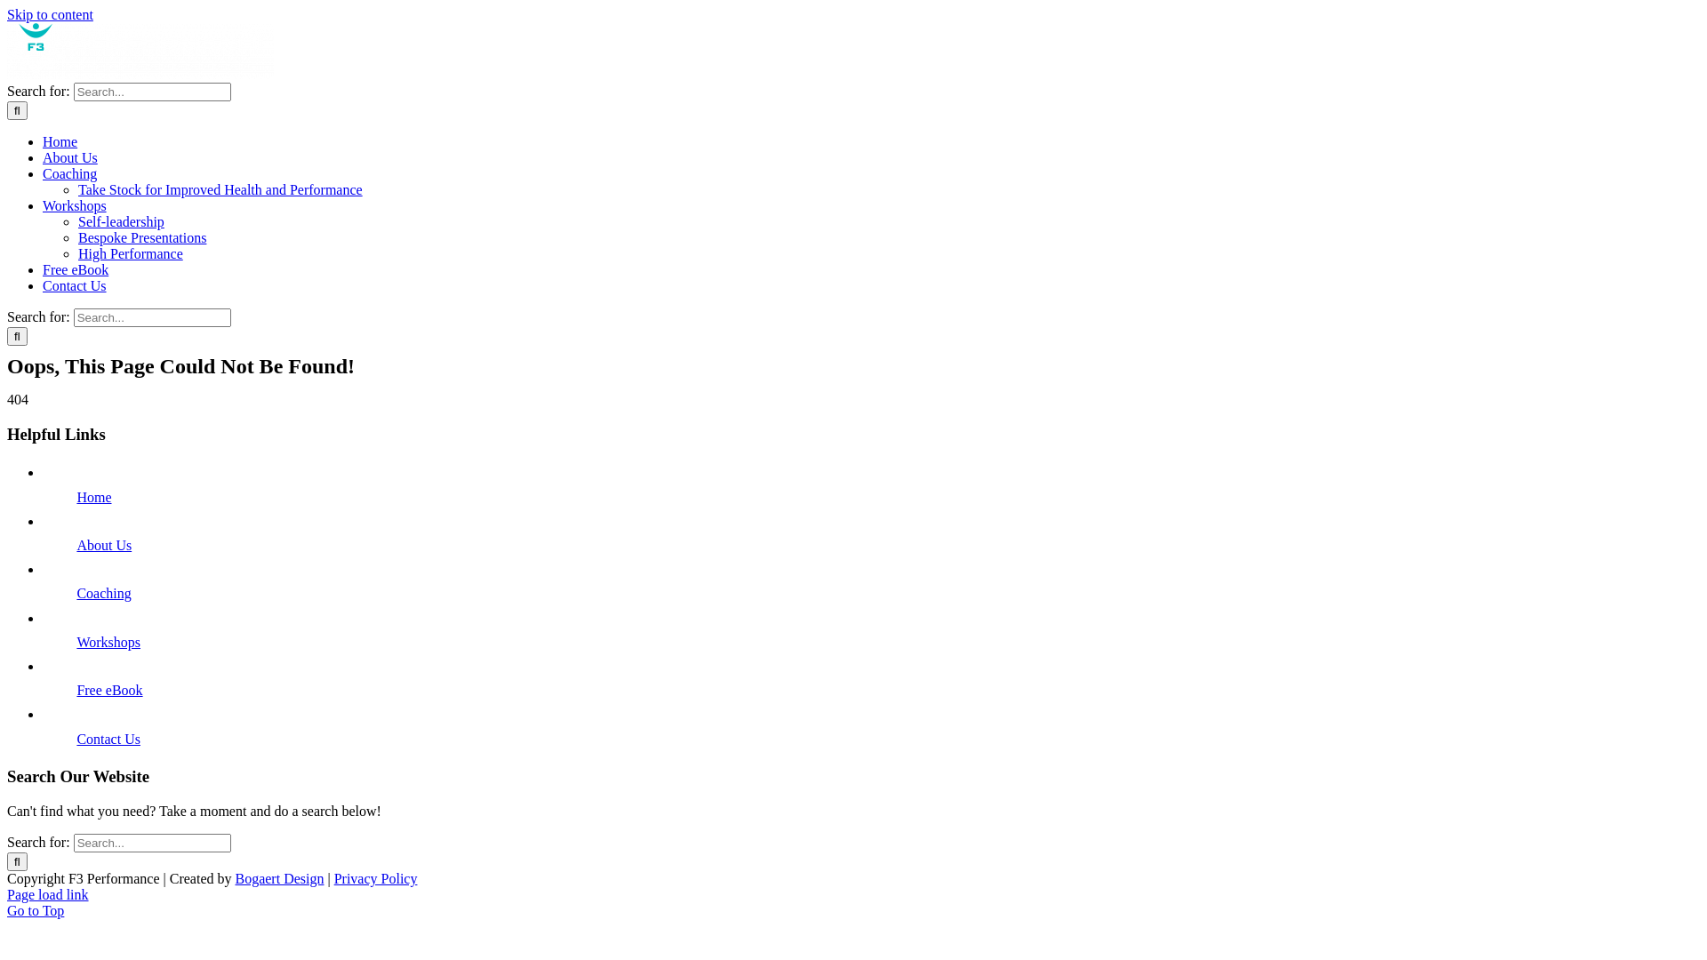  What do you see at coordinates (94, 498) in the screenshot?
I see `Home` at bounding box center [94, 498].